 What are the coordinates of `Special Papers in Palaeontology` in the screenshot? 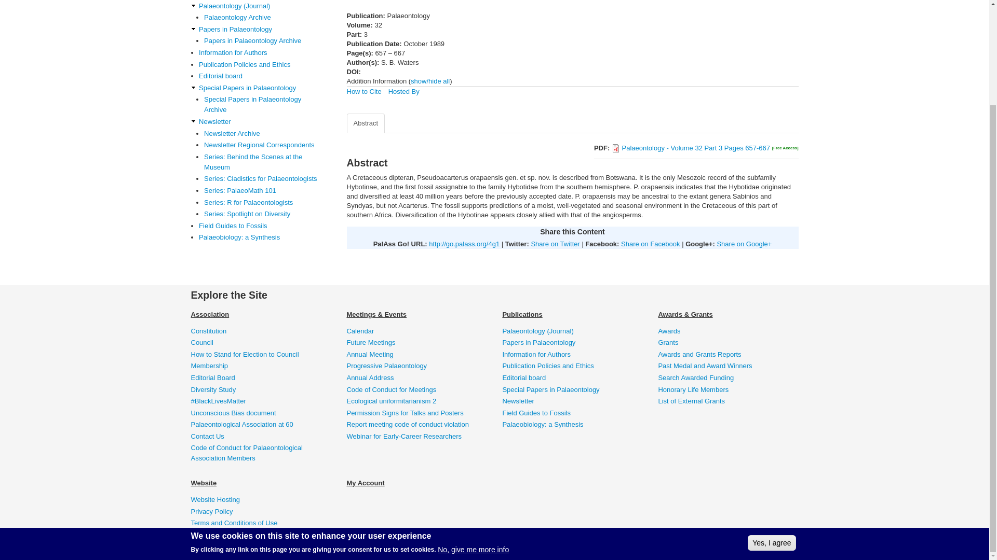 It's located at (263, 88).